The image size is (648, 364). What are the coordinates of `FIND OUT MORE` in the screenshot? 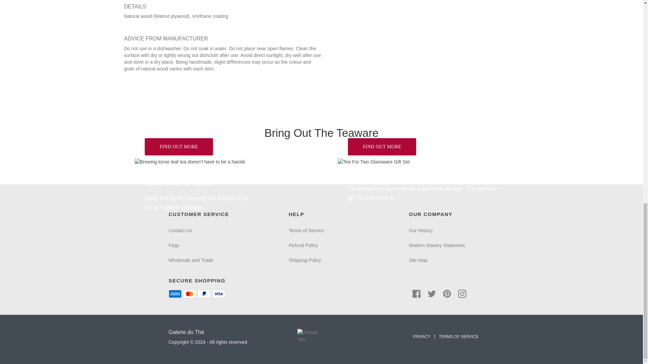 It's located at (219, 162).